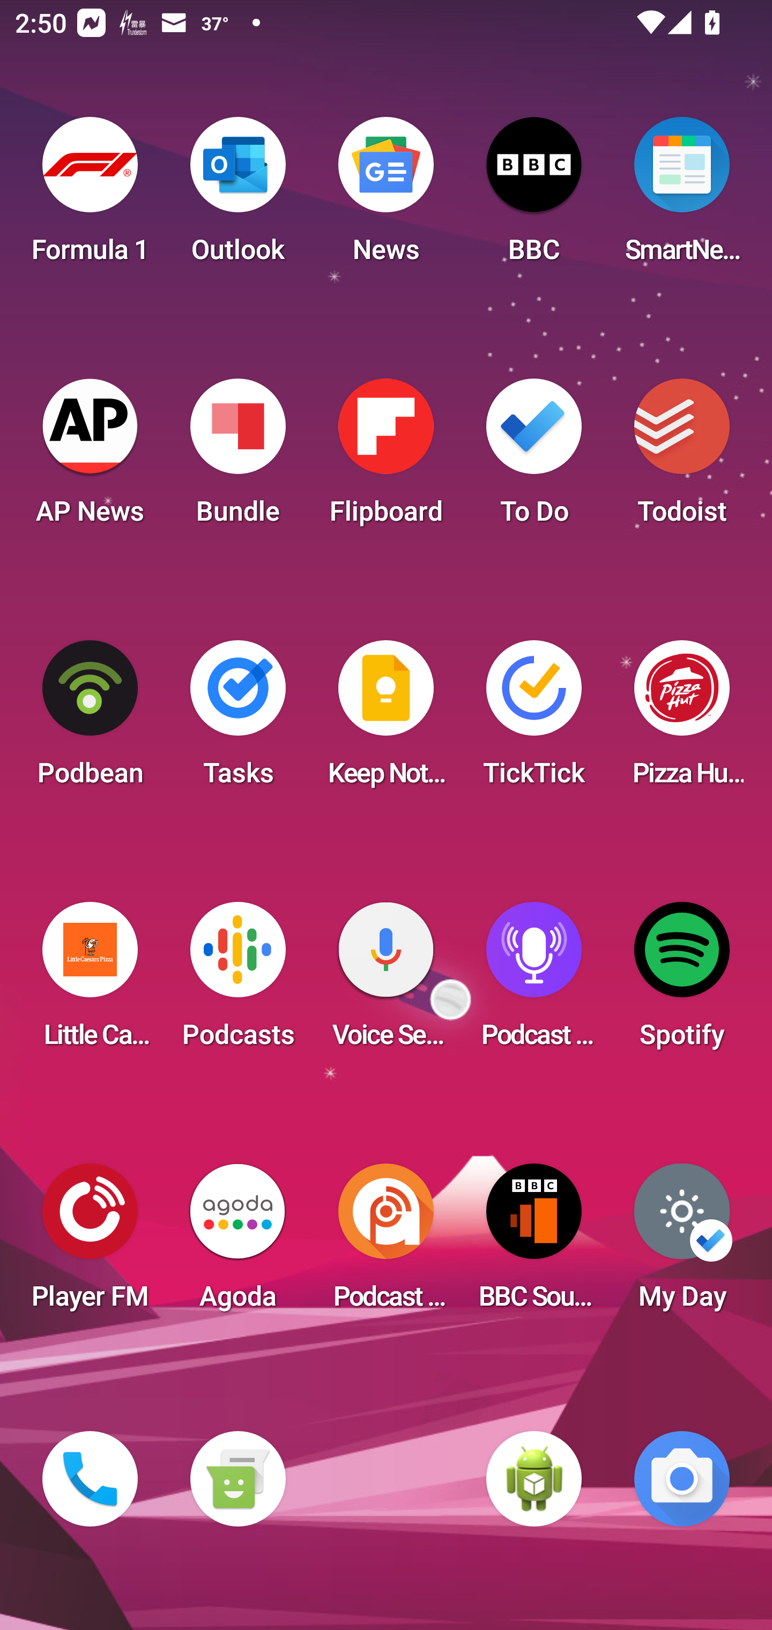  What do you see at coordinates (237, 196) in the screenshot?
I see `Outlook` at bounding box center [237, 196].